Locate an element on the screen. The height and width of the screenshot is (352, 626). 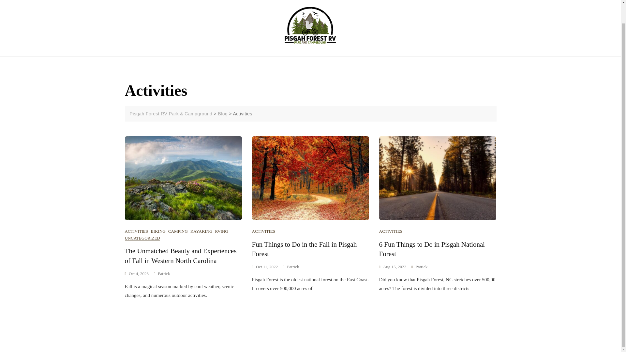
GALLERY is located at coordinates (382, 16).